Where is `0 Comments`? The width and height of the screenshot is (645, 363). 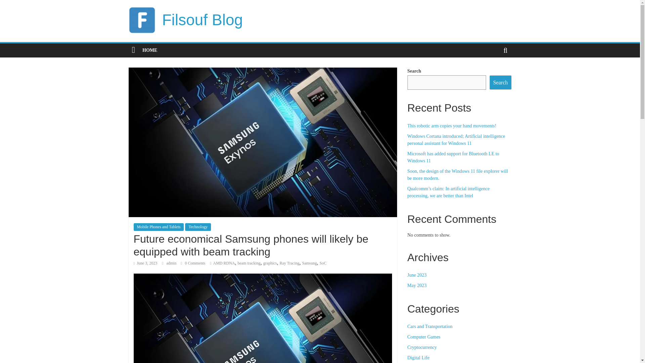
0 Comments is located at coordinates (193, 263).